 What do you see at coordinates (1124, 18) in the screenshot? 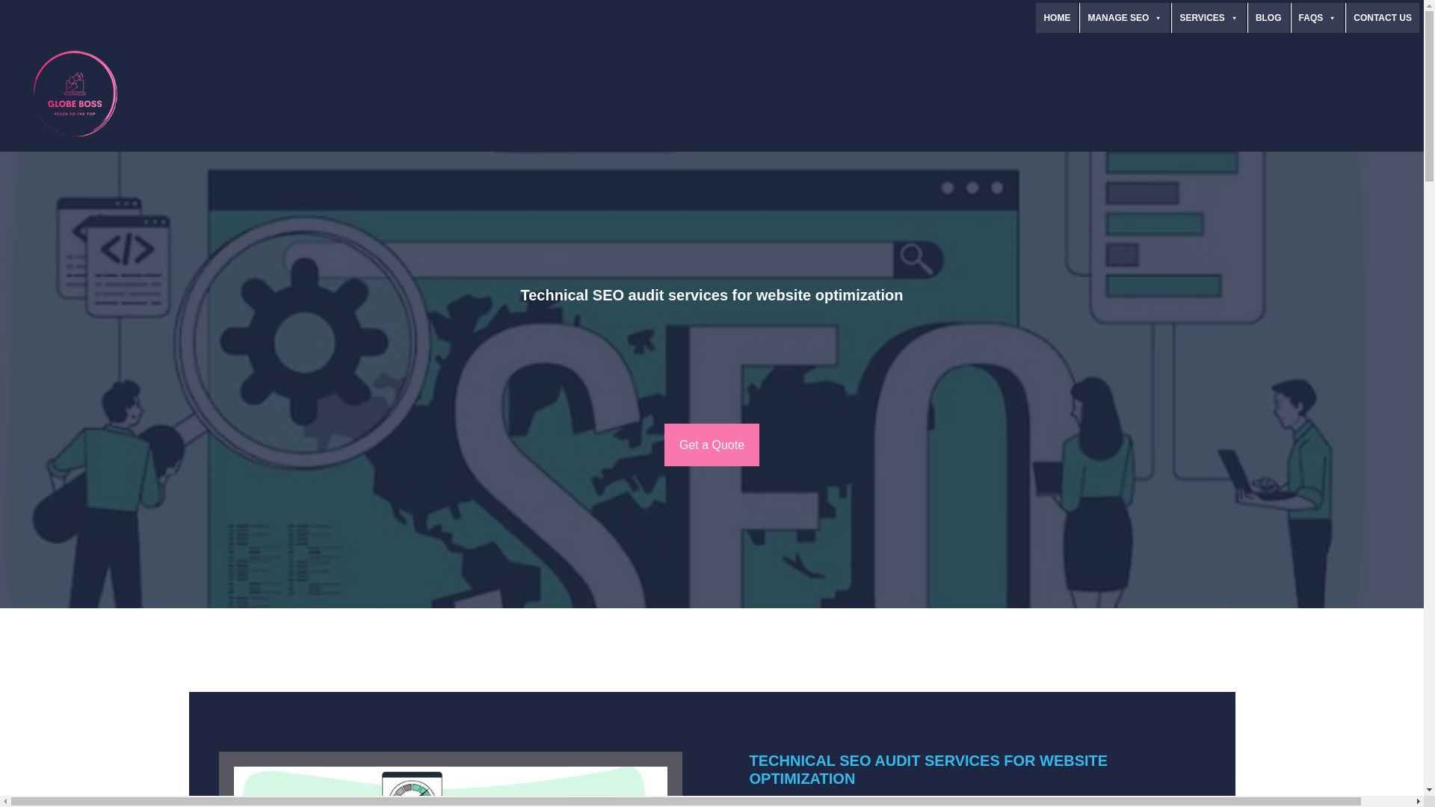
I see `MANAGE SEO` at bounding box center [1124, 18].